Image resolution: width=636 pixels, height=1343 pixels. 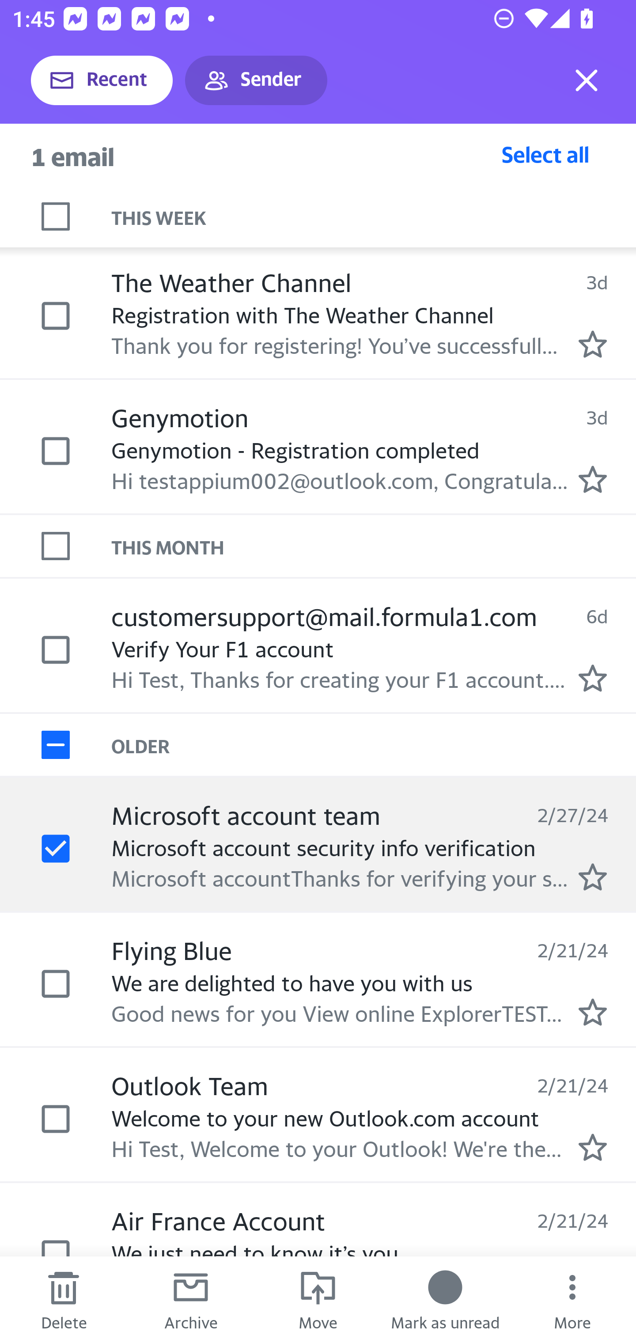 What do you see at coordinates (593, 677) in the screenshot?
I see `Mark as starred.` at bounding box center [593, 677].